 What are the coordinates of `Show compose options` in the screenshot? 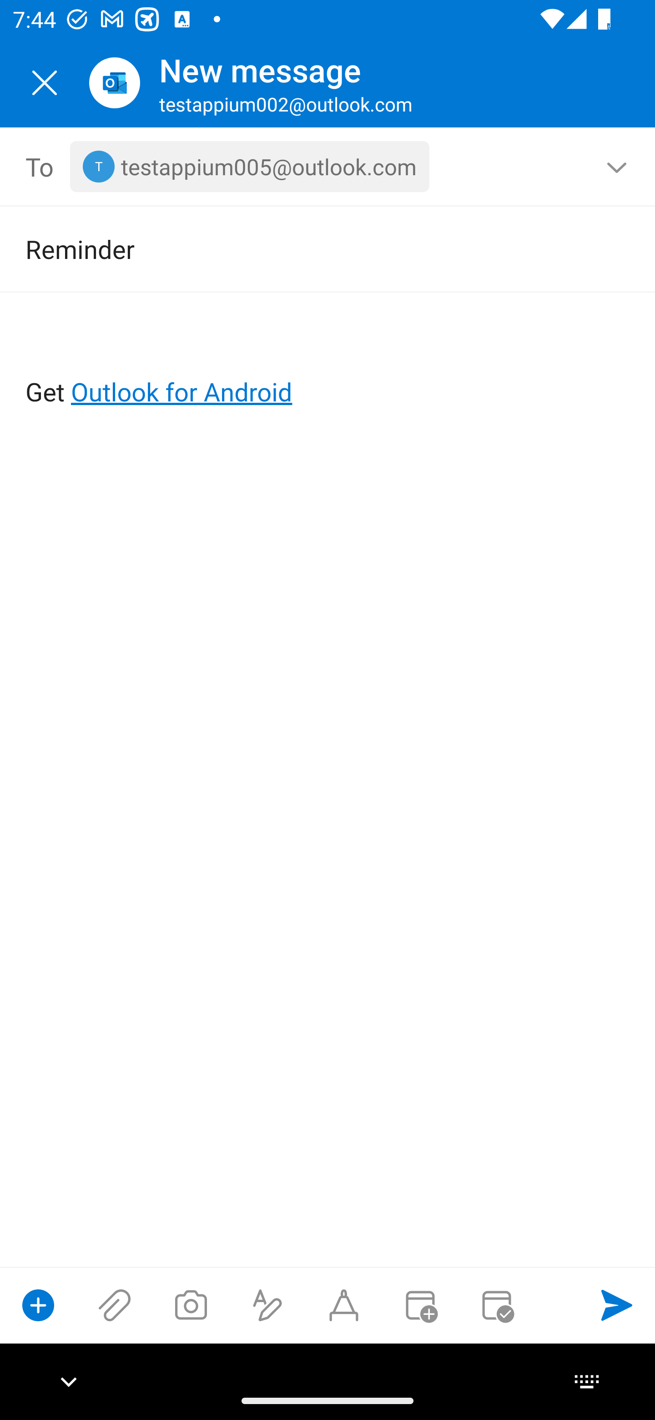 It's located at (38, 1305).